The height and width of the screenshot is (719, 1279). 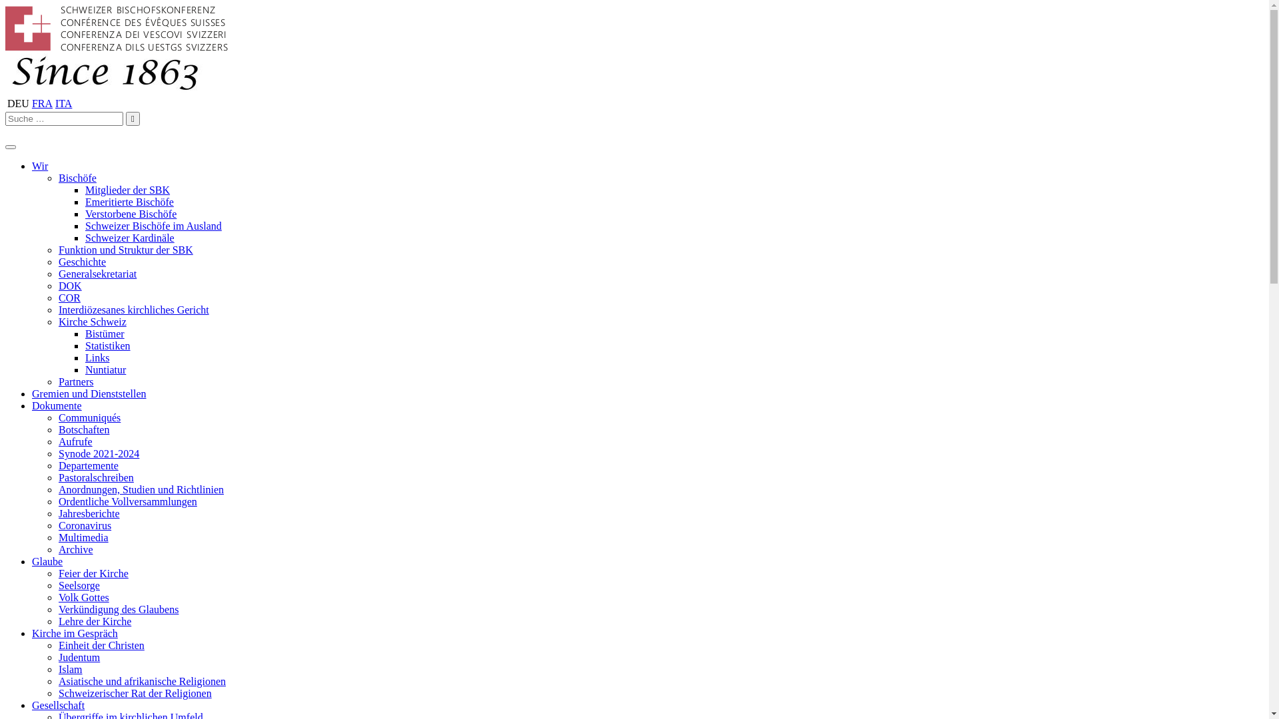 I want to click on Einheit der Christen, so click(x=101, y=646).